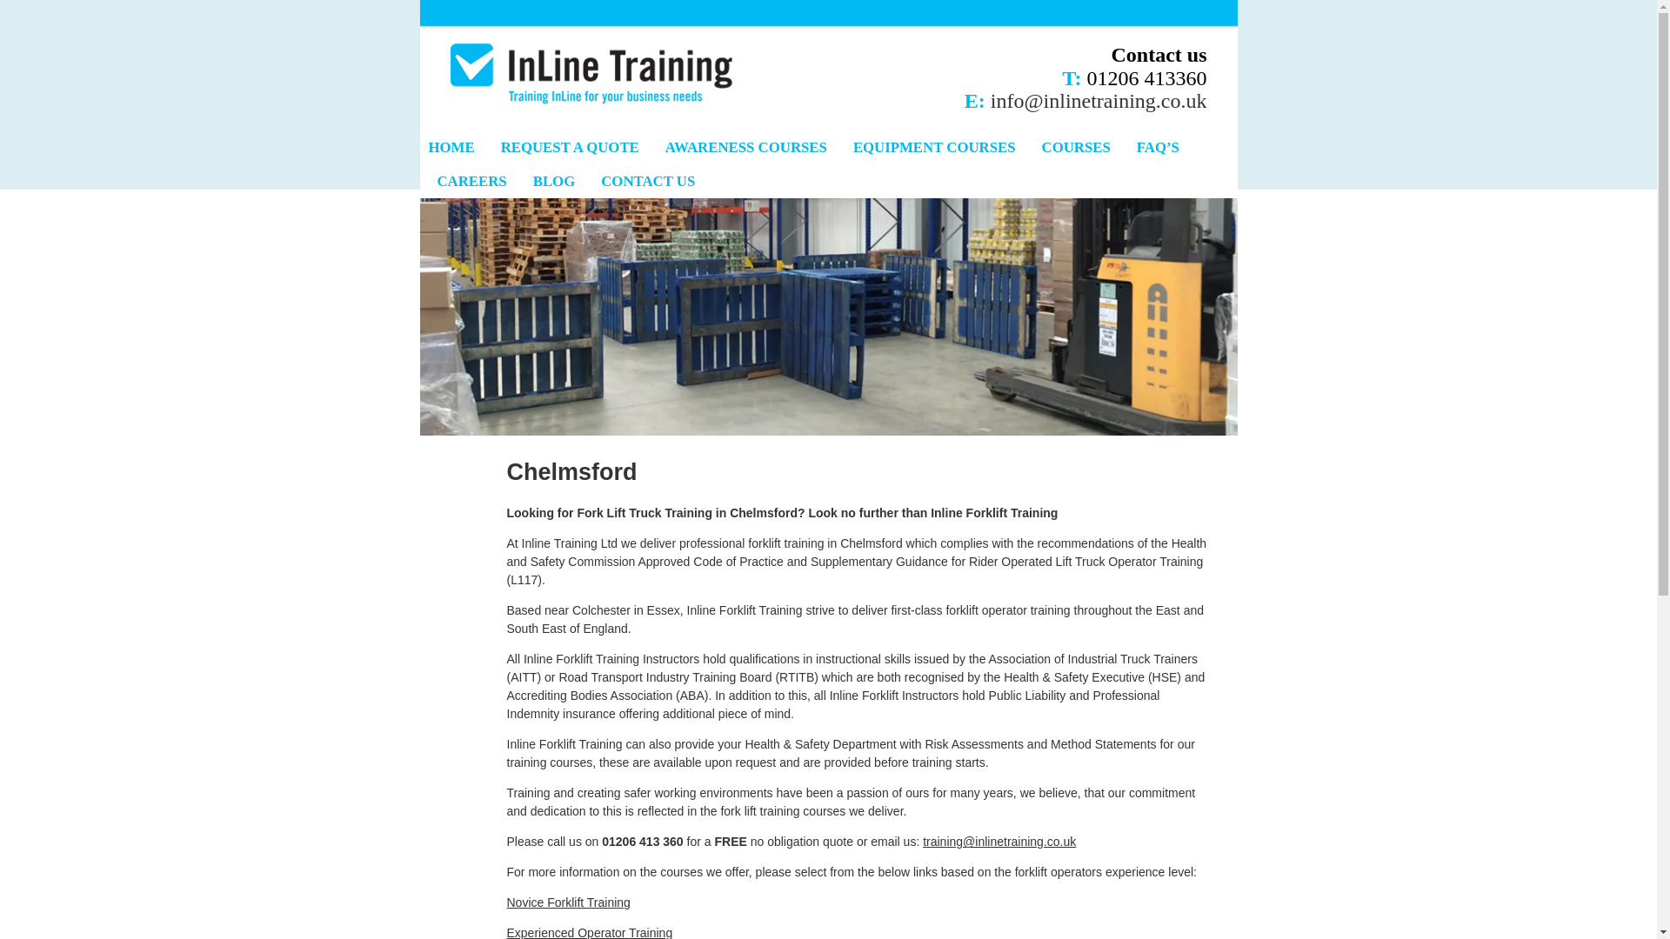  Describe the element at coordinates (451, 148) in the screenshot. I see `HOME` at that location.